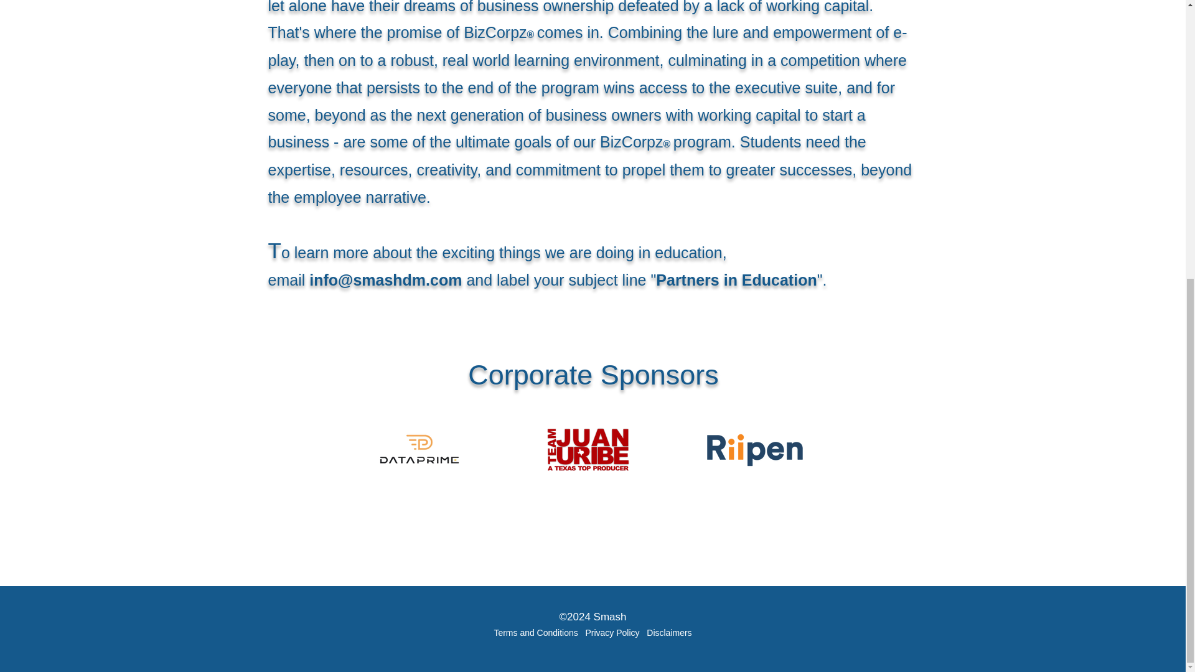 The height and width of the screenshot is (672, 1195). I want to click on Riipen.png, so click(756, 449).